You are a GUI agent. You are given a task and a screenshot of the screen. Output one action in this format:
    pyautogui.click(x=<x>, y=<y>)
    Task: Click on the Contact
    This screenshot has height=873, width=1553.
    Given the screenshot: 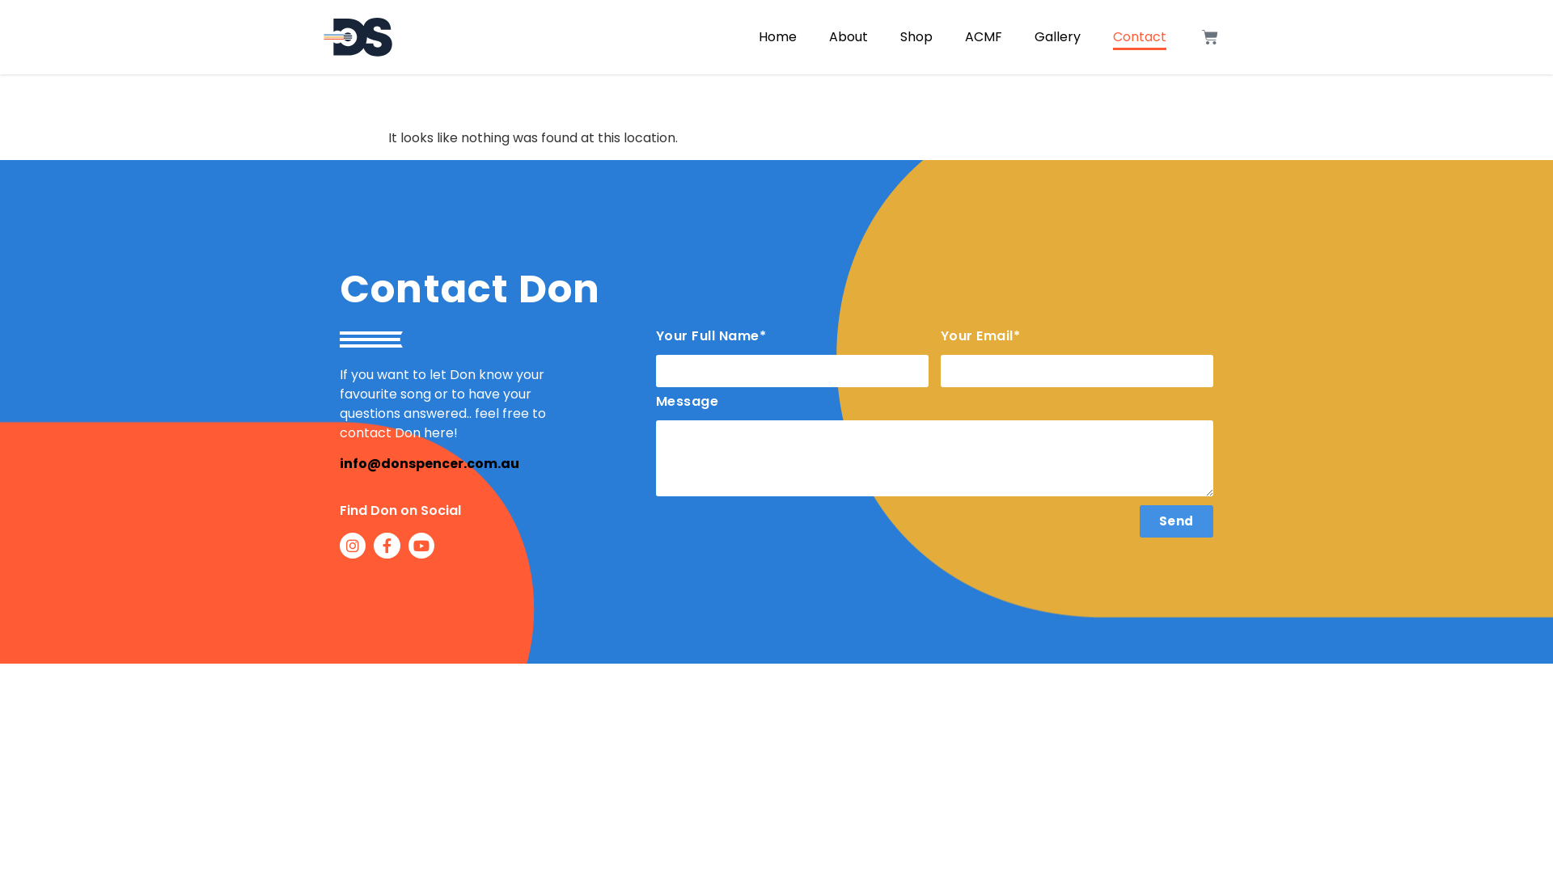 What is the action you would take?
    pyautogui.click(x=1140, y=37)
    